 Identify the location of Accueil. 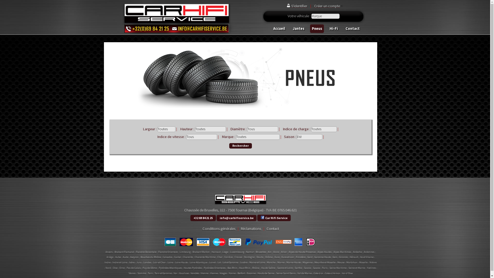
(279, 29).